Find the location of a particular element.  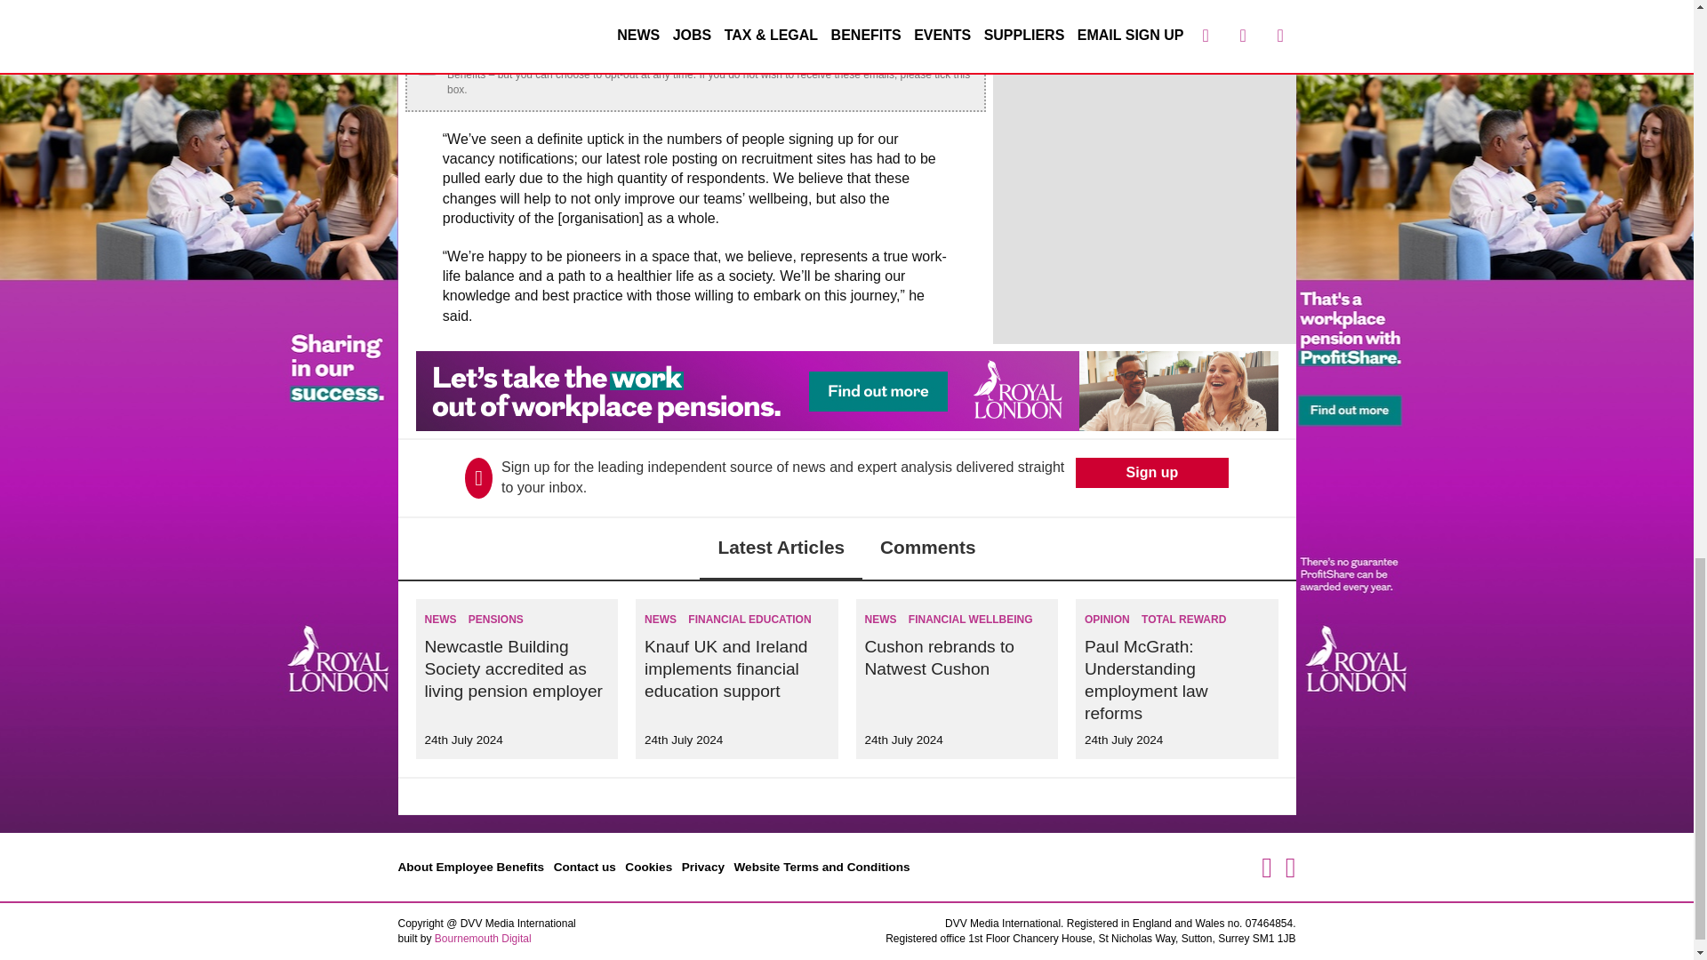

3rd party ad content is located at coordinates (847, 391).